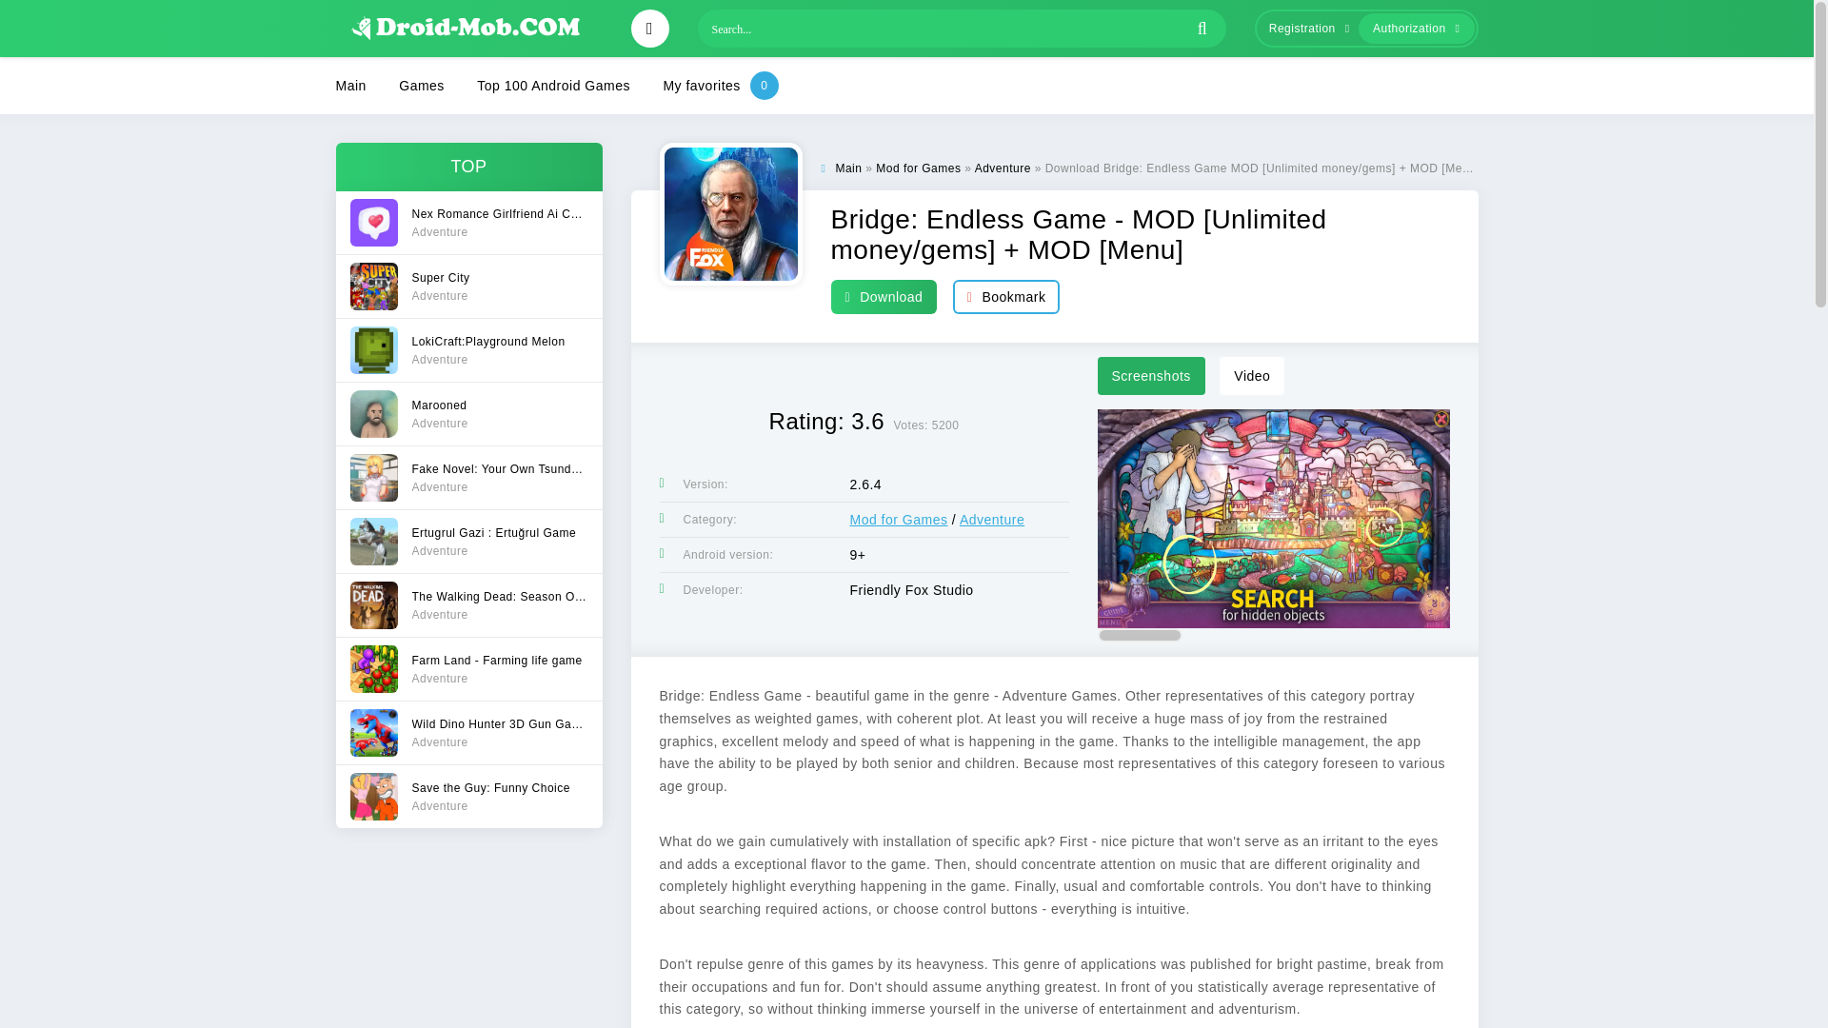  Describe the element at coordinates (1304, 29) in the screenshot. I see `Main` at that location.